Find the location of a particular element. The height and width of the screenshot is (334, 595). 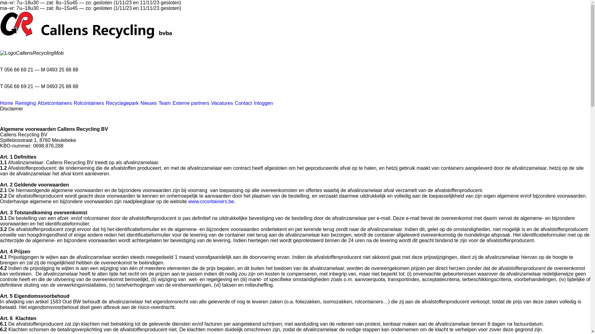

Contact is located at coordinates (244, 103).